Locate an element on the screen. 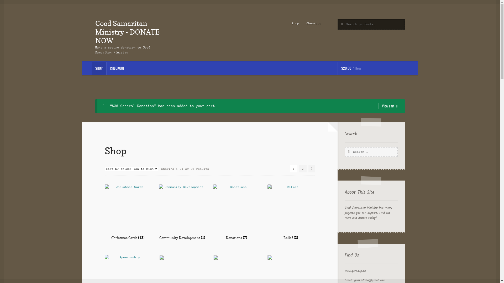 The height and width of the screenshot is (283, 504). Shop is located at coordinates (296, 24).